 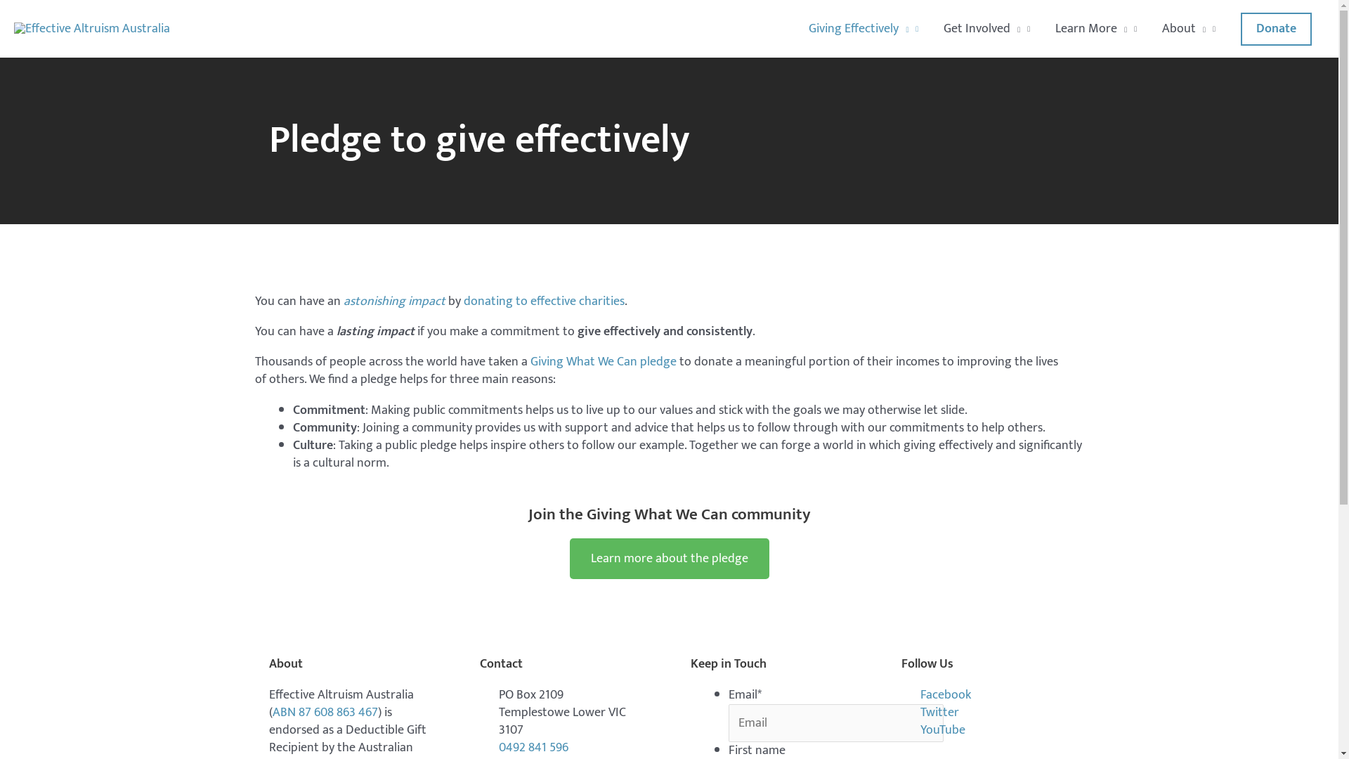 I want to click on Donate, so click(x=1276, y=30).